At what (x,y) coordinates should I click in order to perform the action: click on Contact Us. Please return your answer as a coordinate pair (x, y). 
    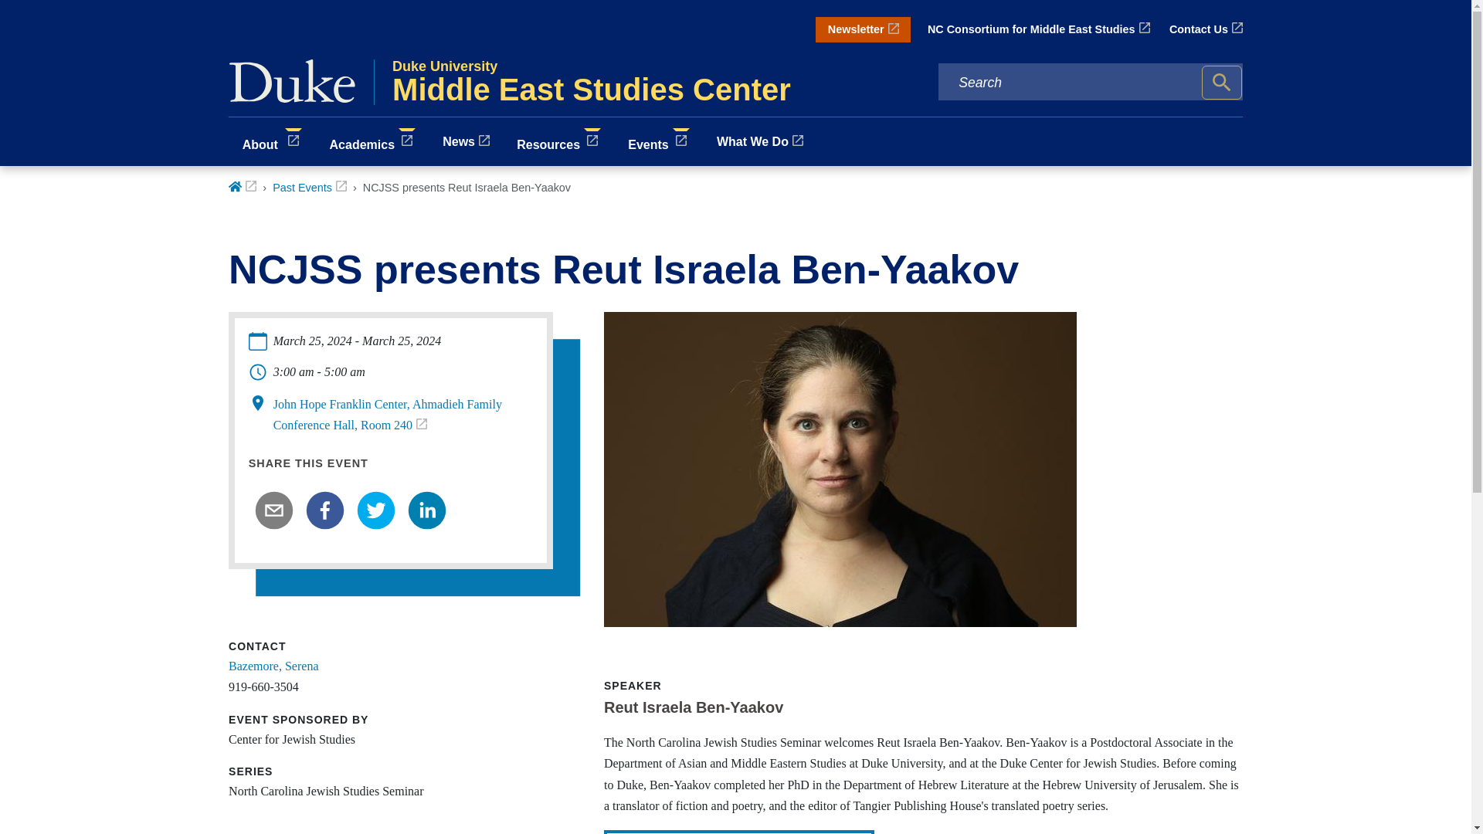
    Looking at the image, I should click on (1206, 29).